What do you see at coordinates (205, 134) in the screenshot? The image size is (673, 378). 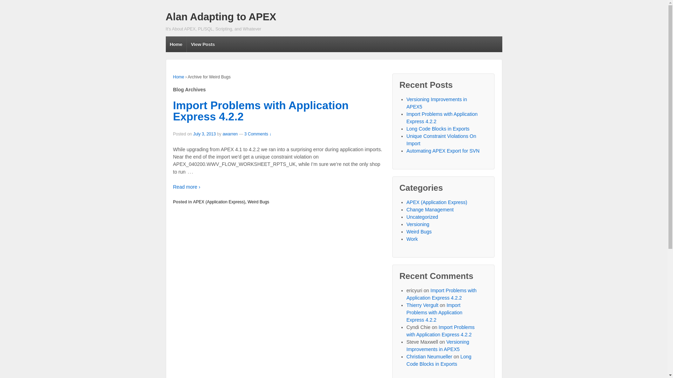 I see `July 3, 2013` at bounding box center [205, 134].